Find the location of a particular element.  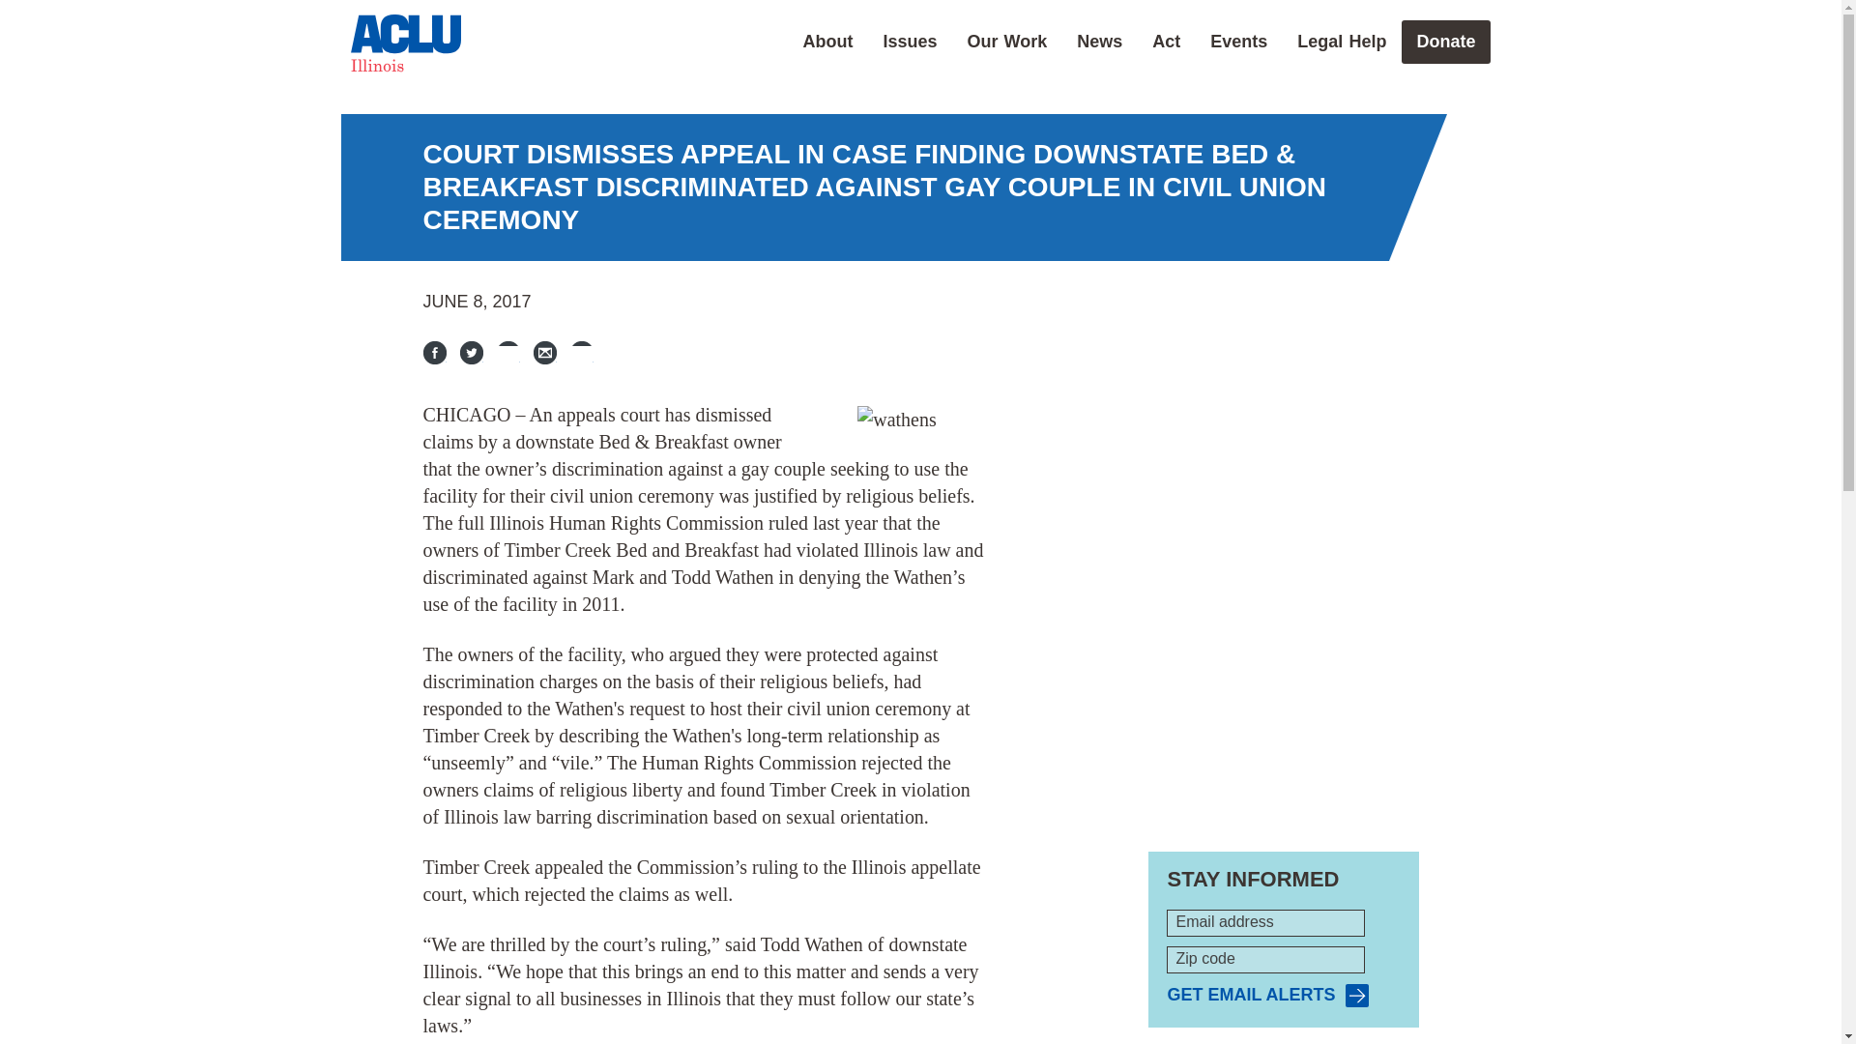

Submit this to Twitter is located at coordinates (472, 352).